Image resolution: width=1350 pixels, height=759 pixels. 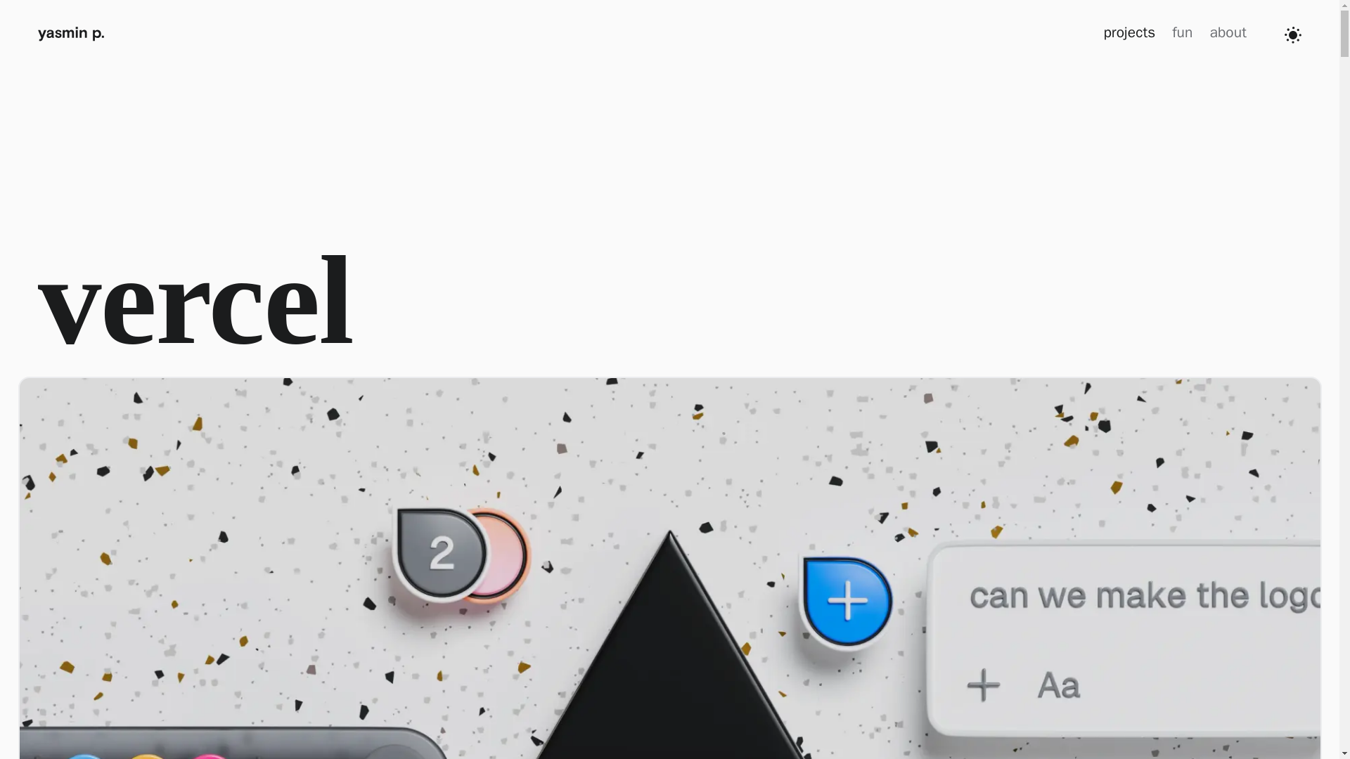 I want to click on projects, so click(x=1129, y=32).